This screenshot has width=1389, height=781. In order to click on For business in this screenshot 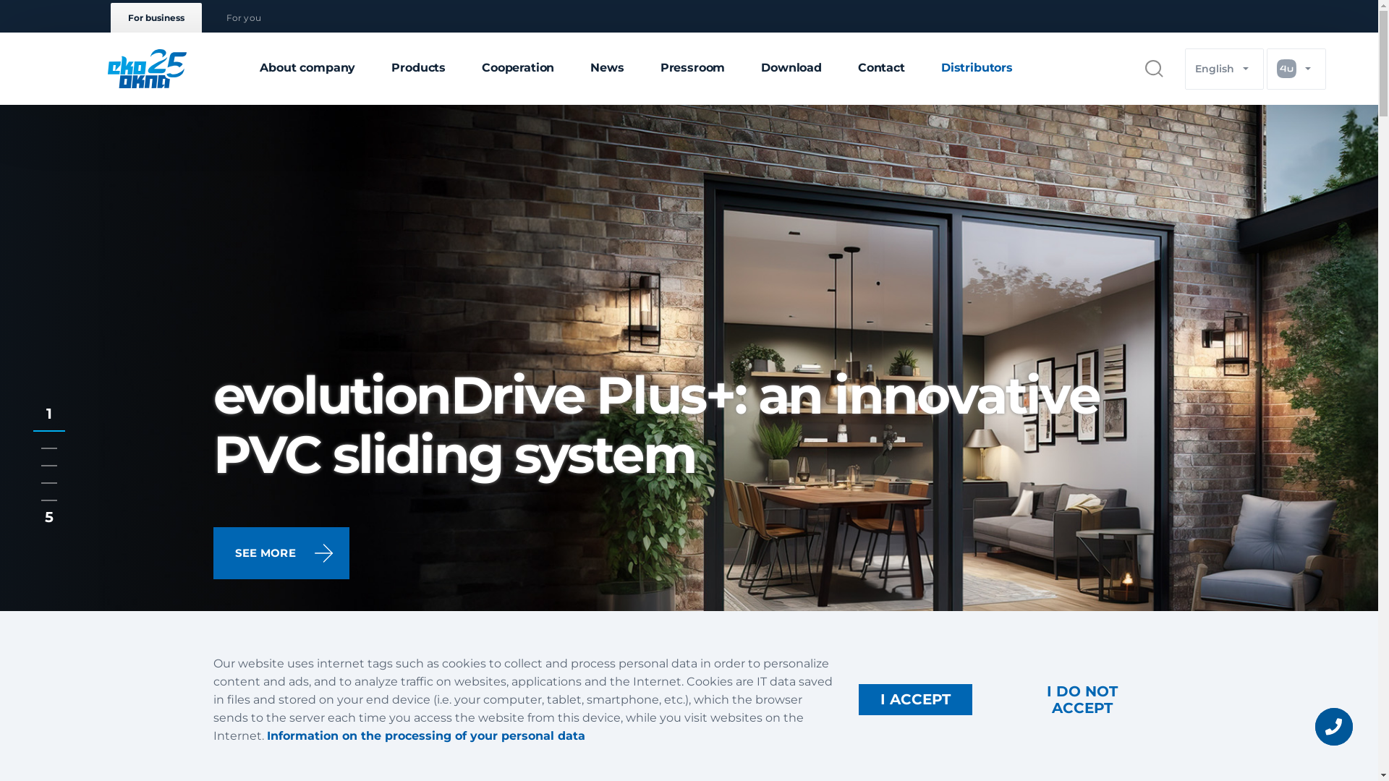, I will do `click(156, 17)`.